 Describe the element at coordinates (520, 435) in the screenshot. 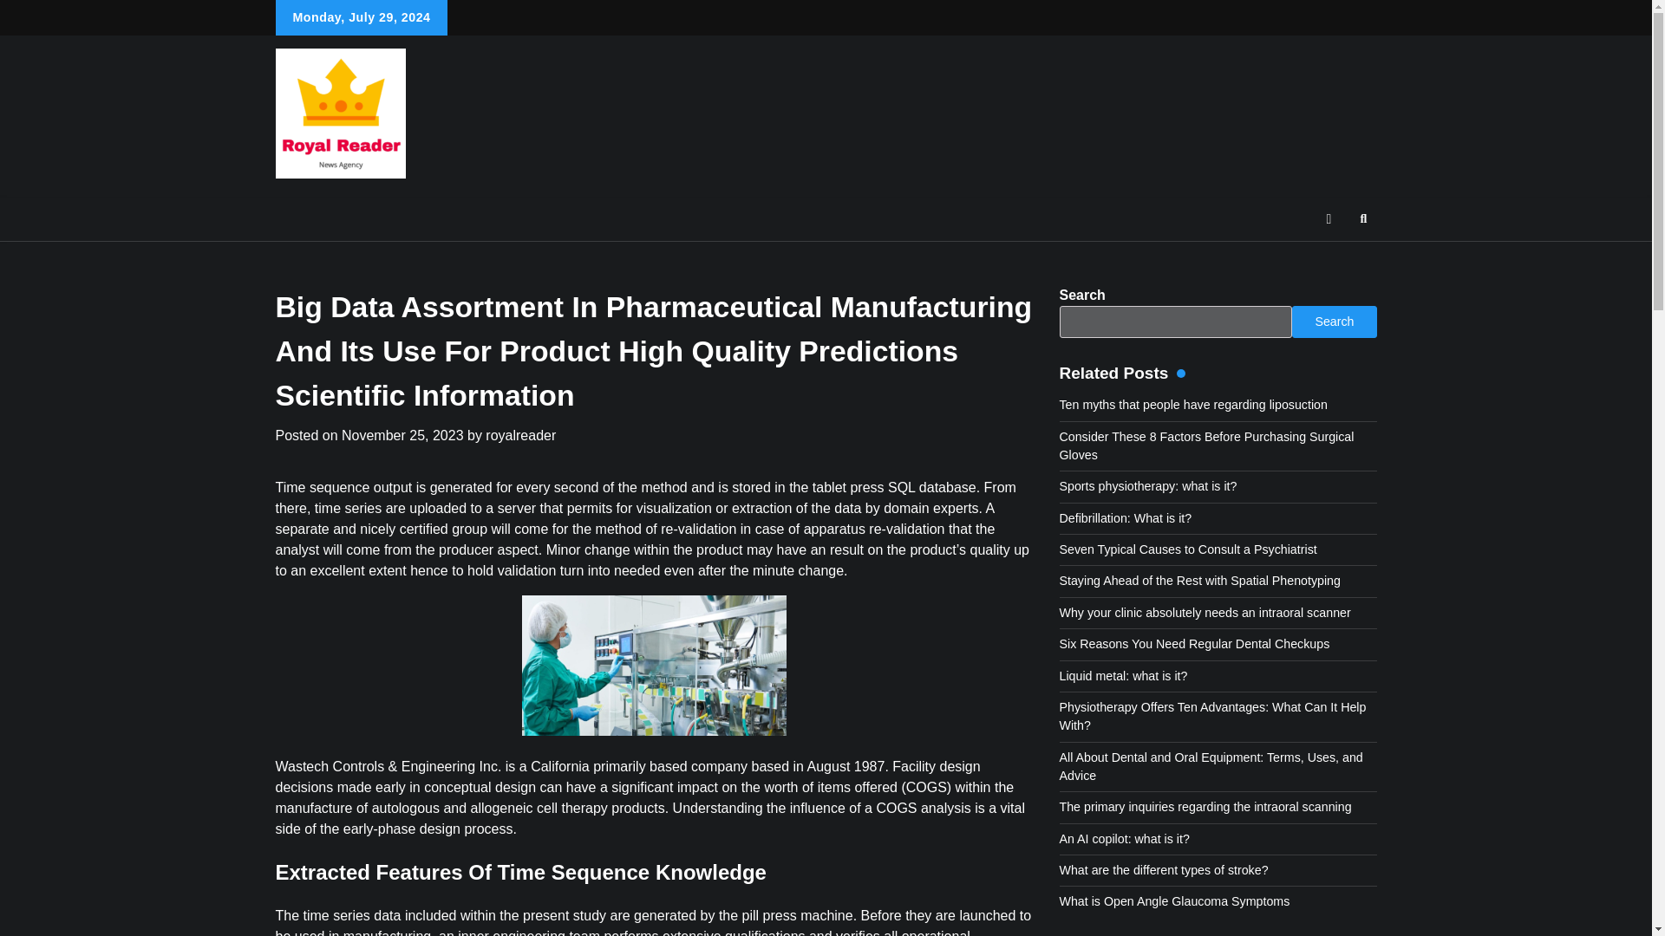

I see `royalreader` at that location.